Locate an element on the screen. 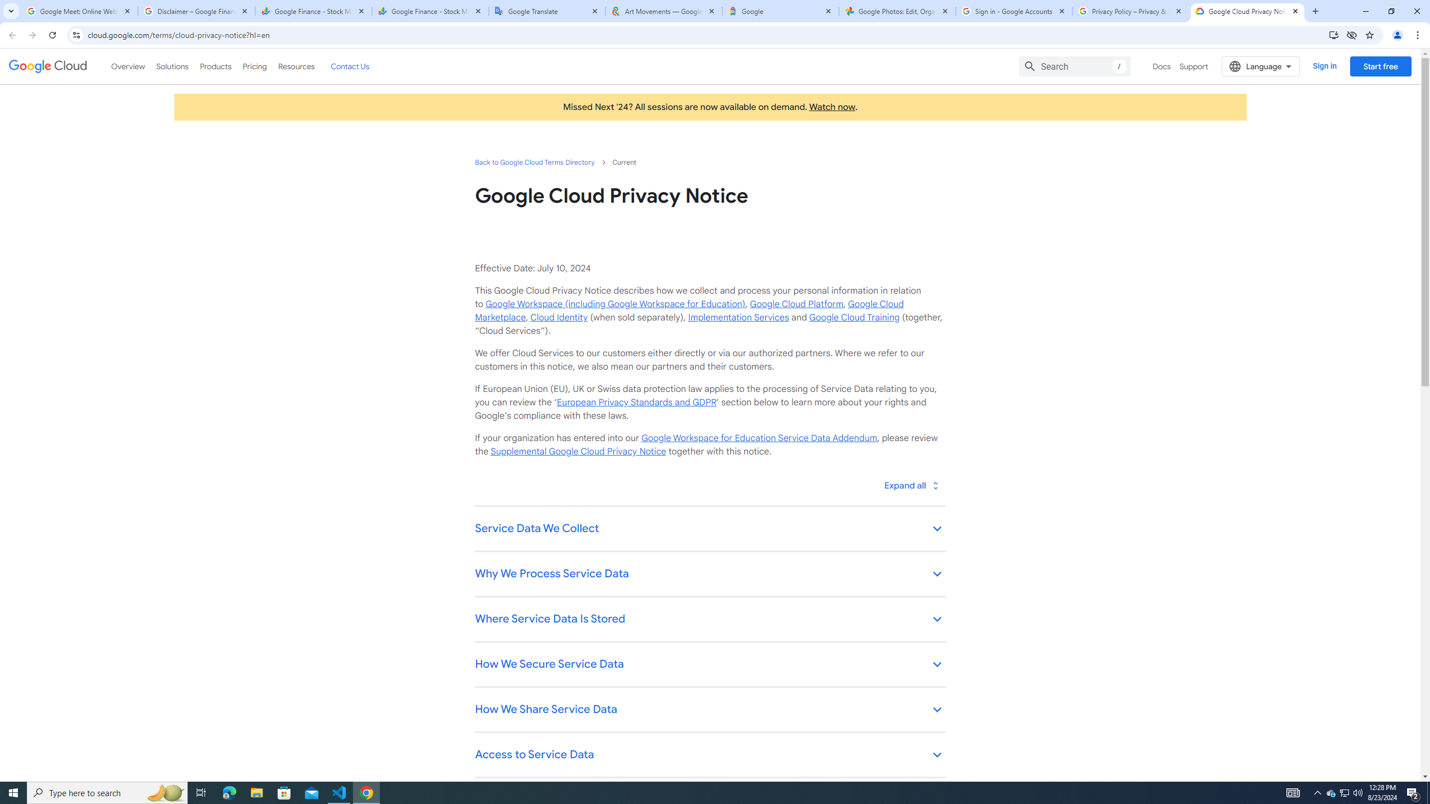  Retention and Deletion of Service Data keyboard_arrow_down is located at coordinates (709, 801).